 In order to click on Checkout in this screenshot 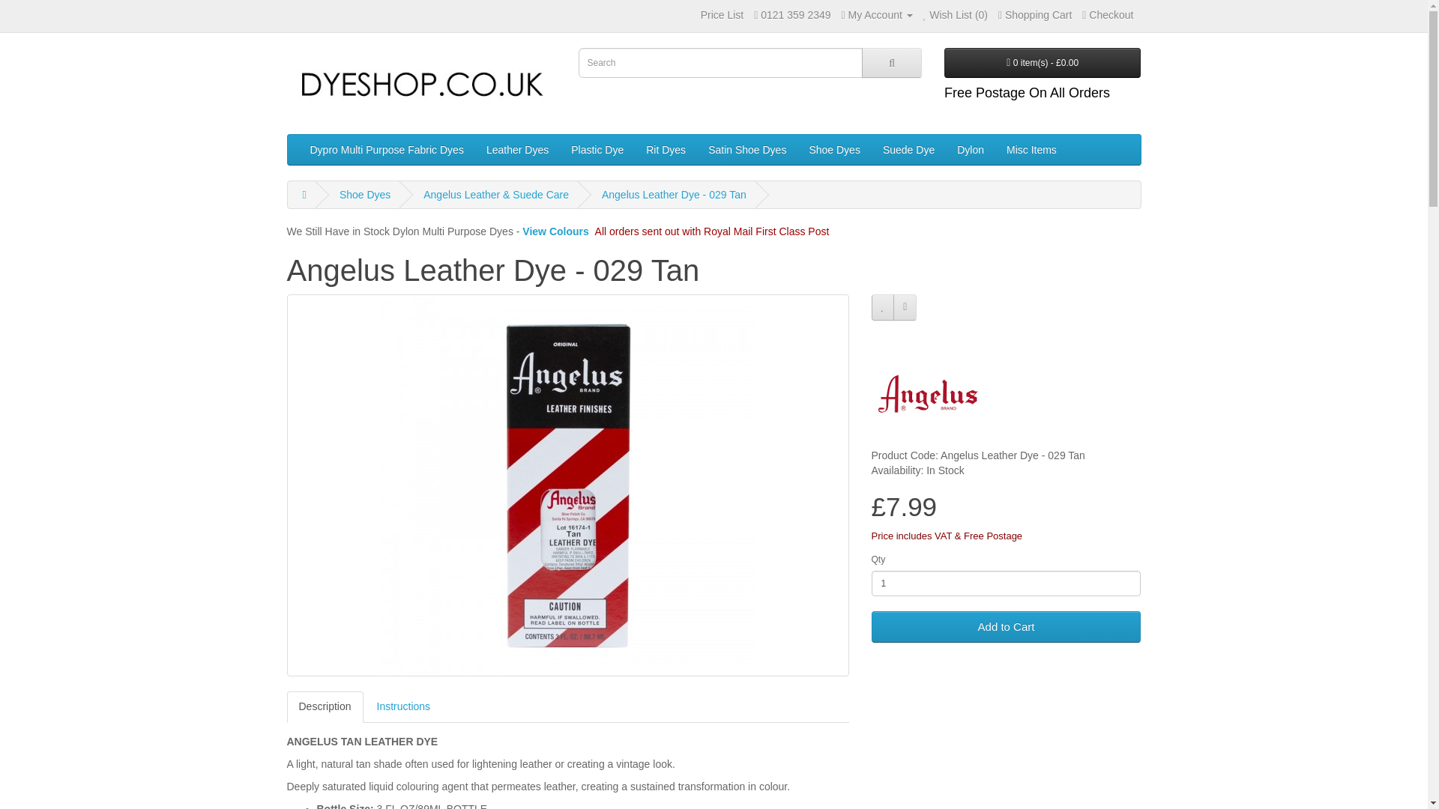, I will do `click(1108, 15)`.